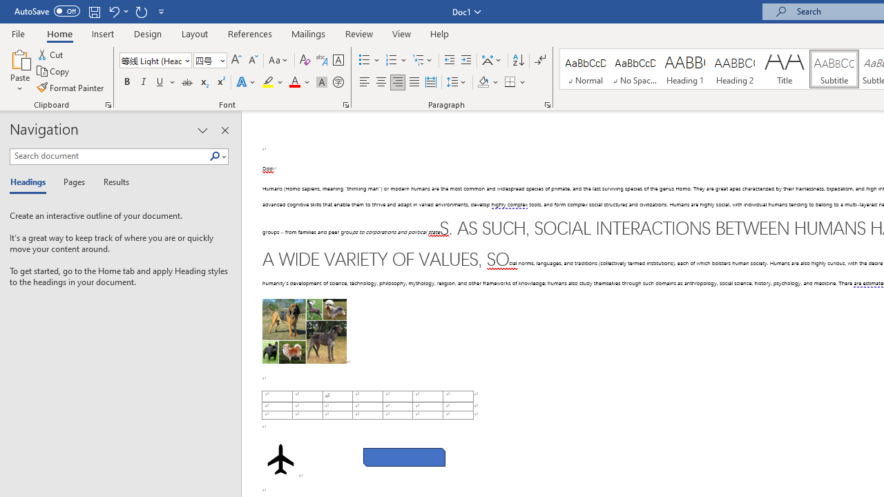 The image size is (884, 497). Describe the element at coordinates (483, 83) in the screenshot. I see `Shading RGB(0, 0, 0)` at that location.